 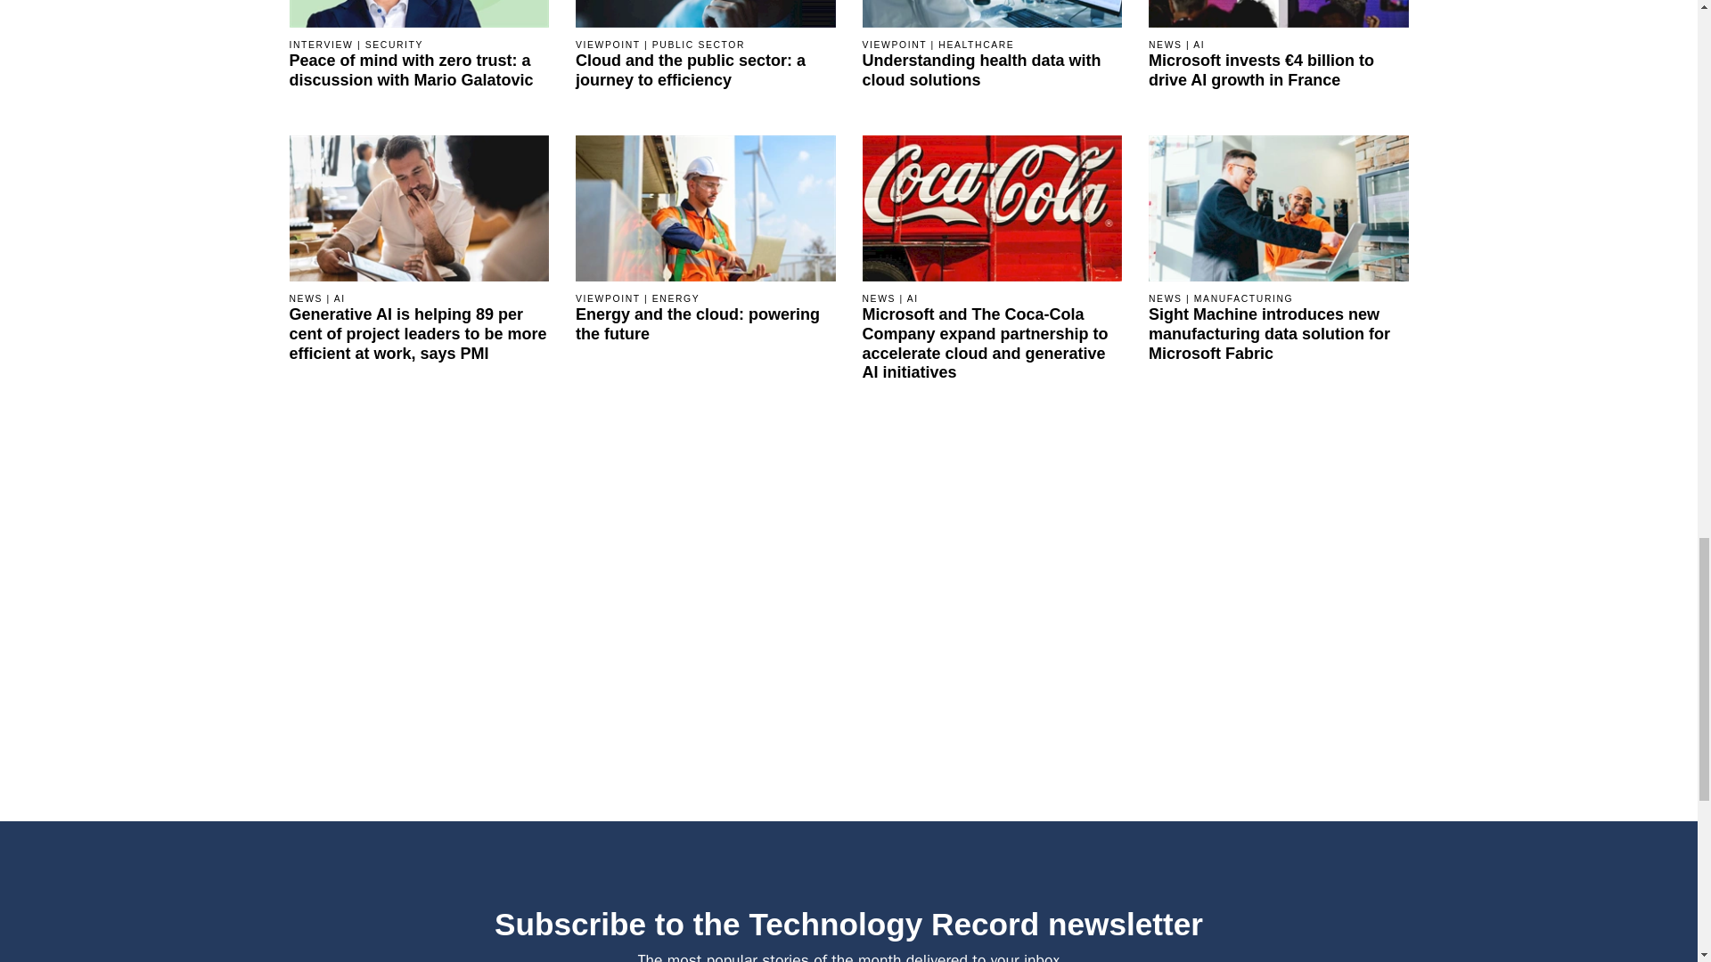 What do you see at coordinates (992, 71) in the screenshot?
I see `Understanding health data with cloud solutions` at bounding box center [992, 71].